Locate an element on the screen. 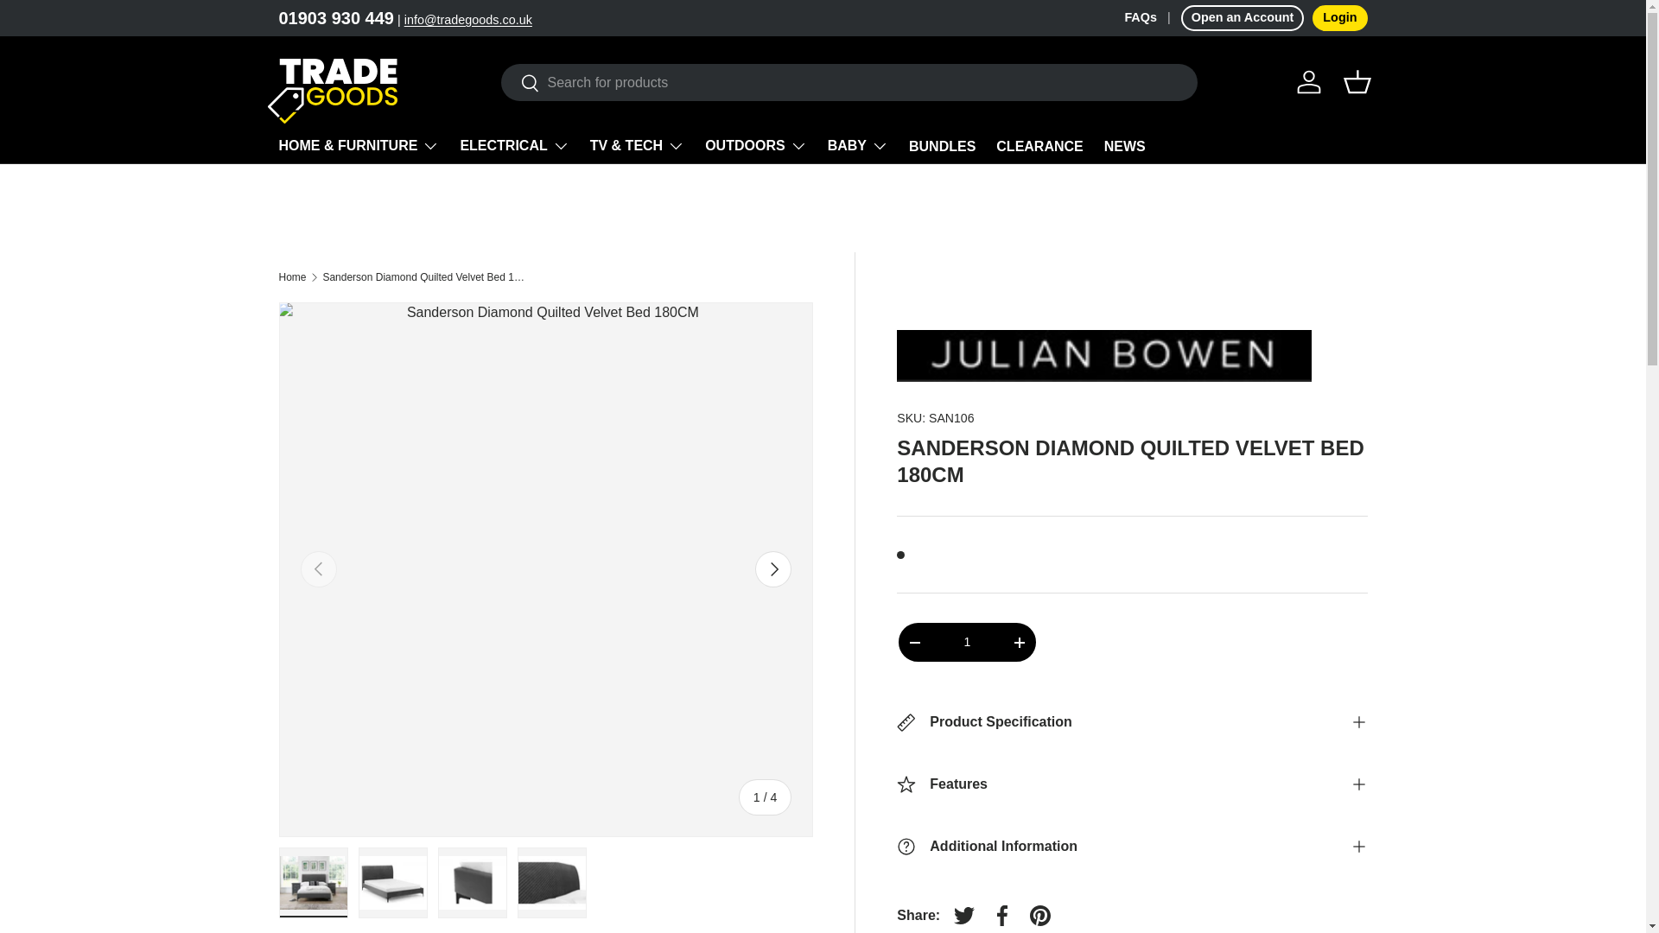 This screenshot has width=1659, height=933. Search is located at coordinates (520, 84).